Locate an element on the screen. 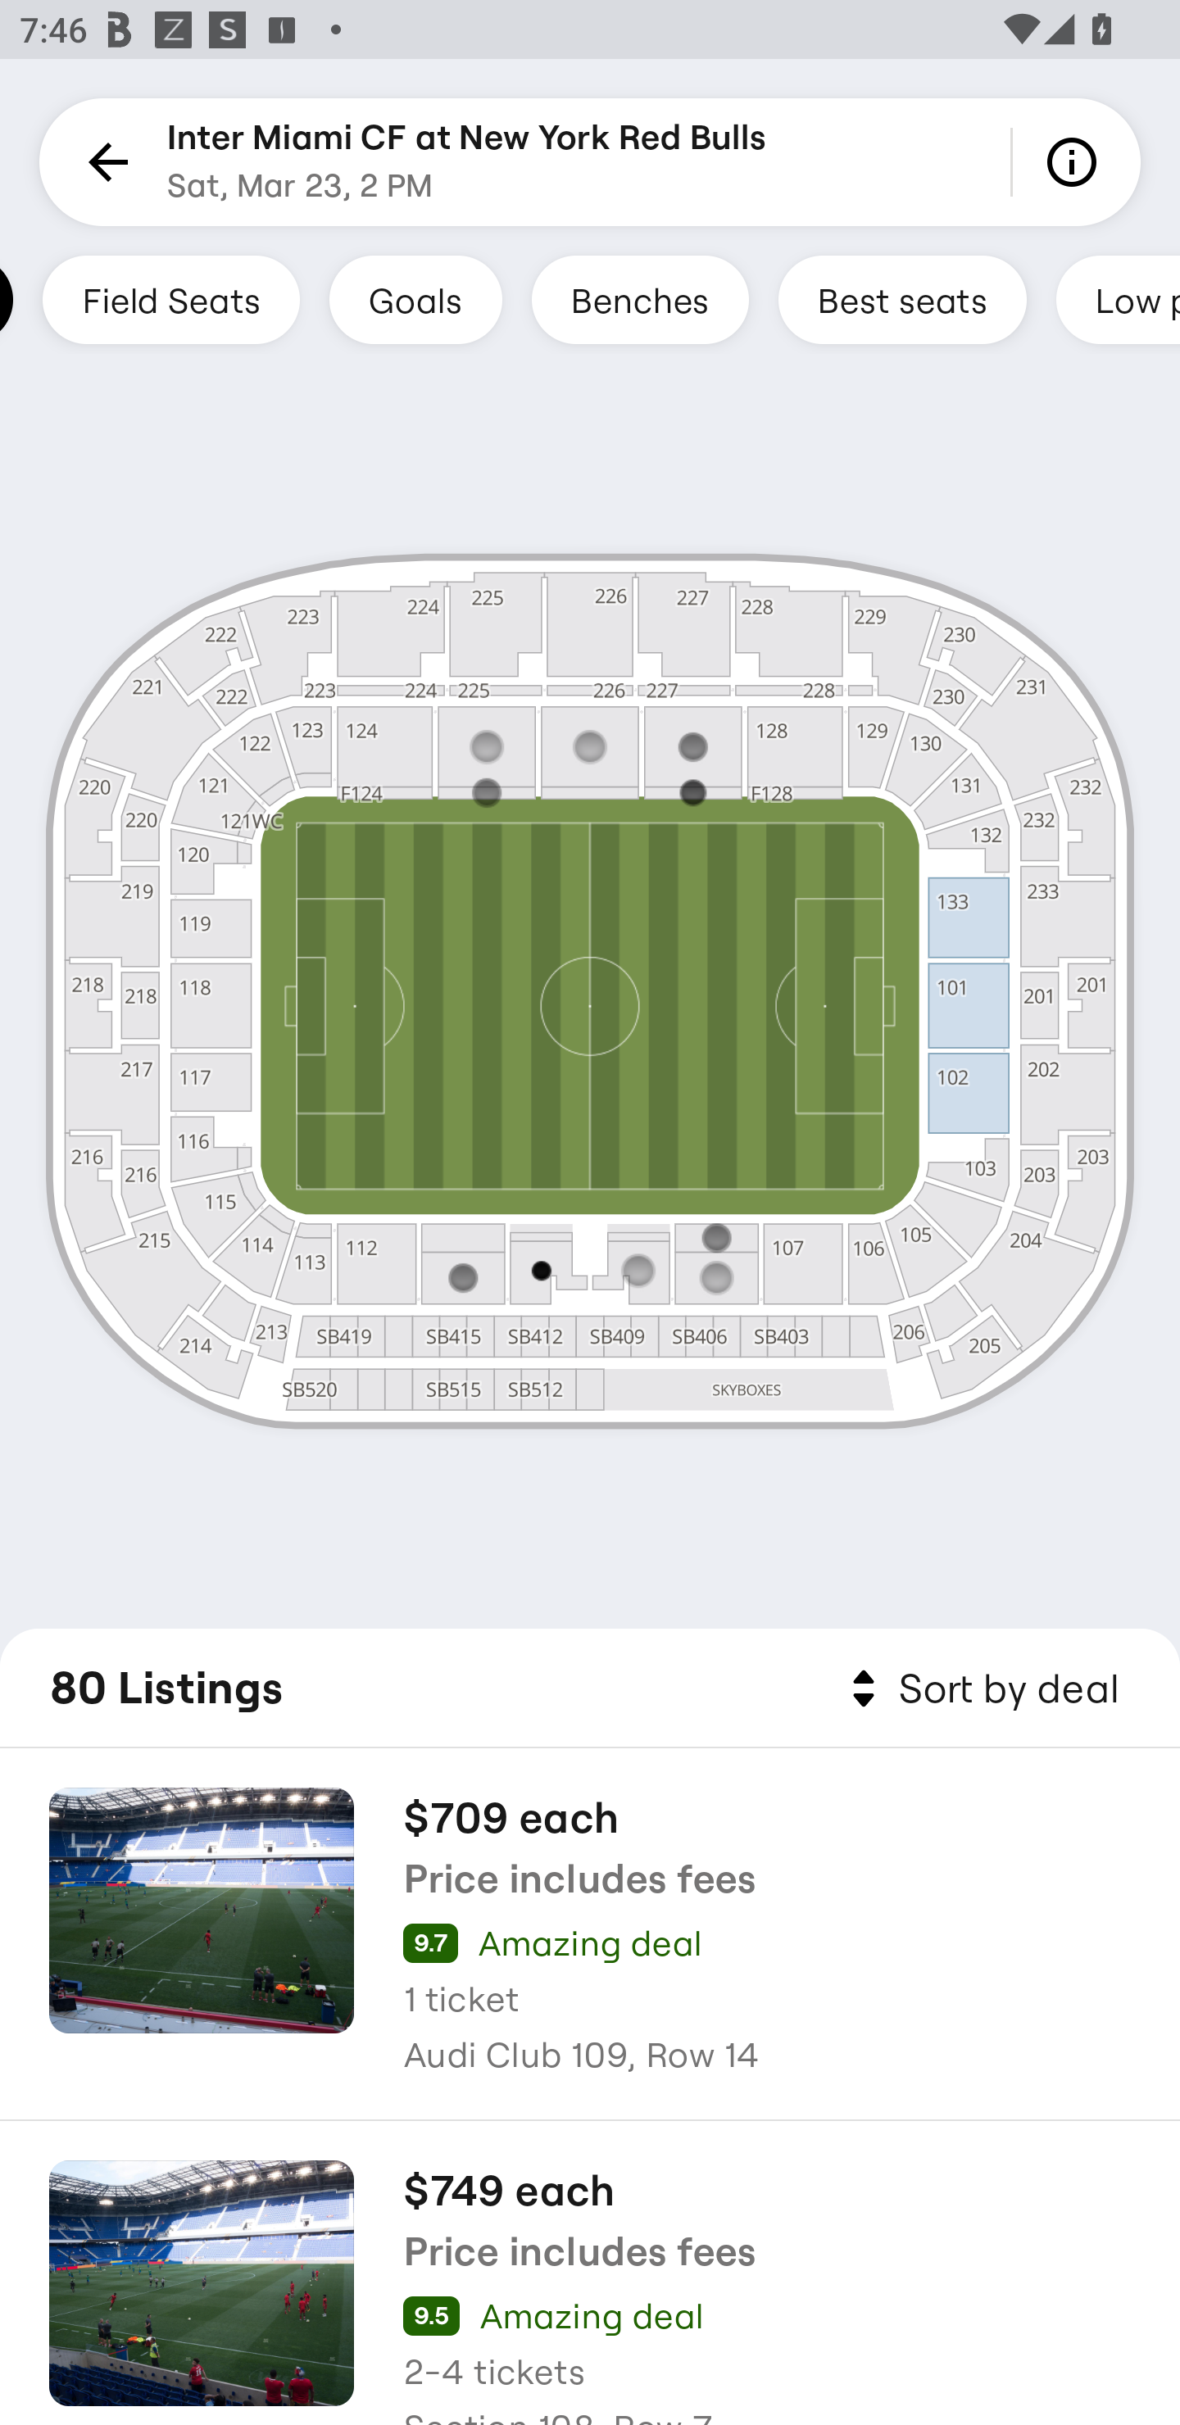 The image size is (1180, 2425). Best seats is located at coordinates (902, 299).